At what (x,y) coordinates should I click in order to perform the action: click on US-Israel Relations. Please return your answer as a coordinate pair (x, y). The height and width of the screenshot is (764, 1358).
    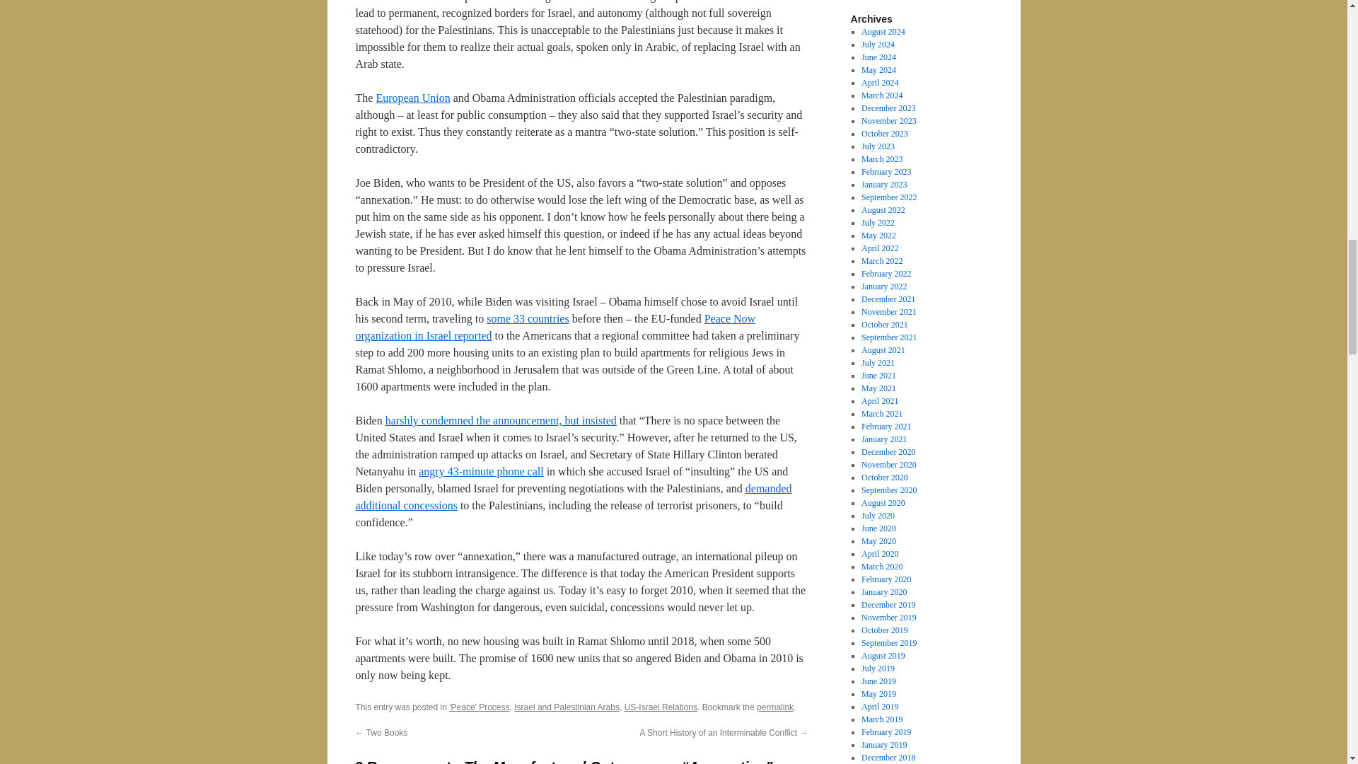
    Looking at the image, I should click on (661, 707).